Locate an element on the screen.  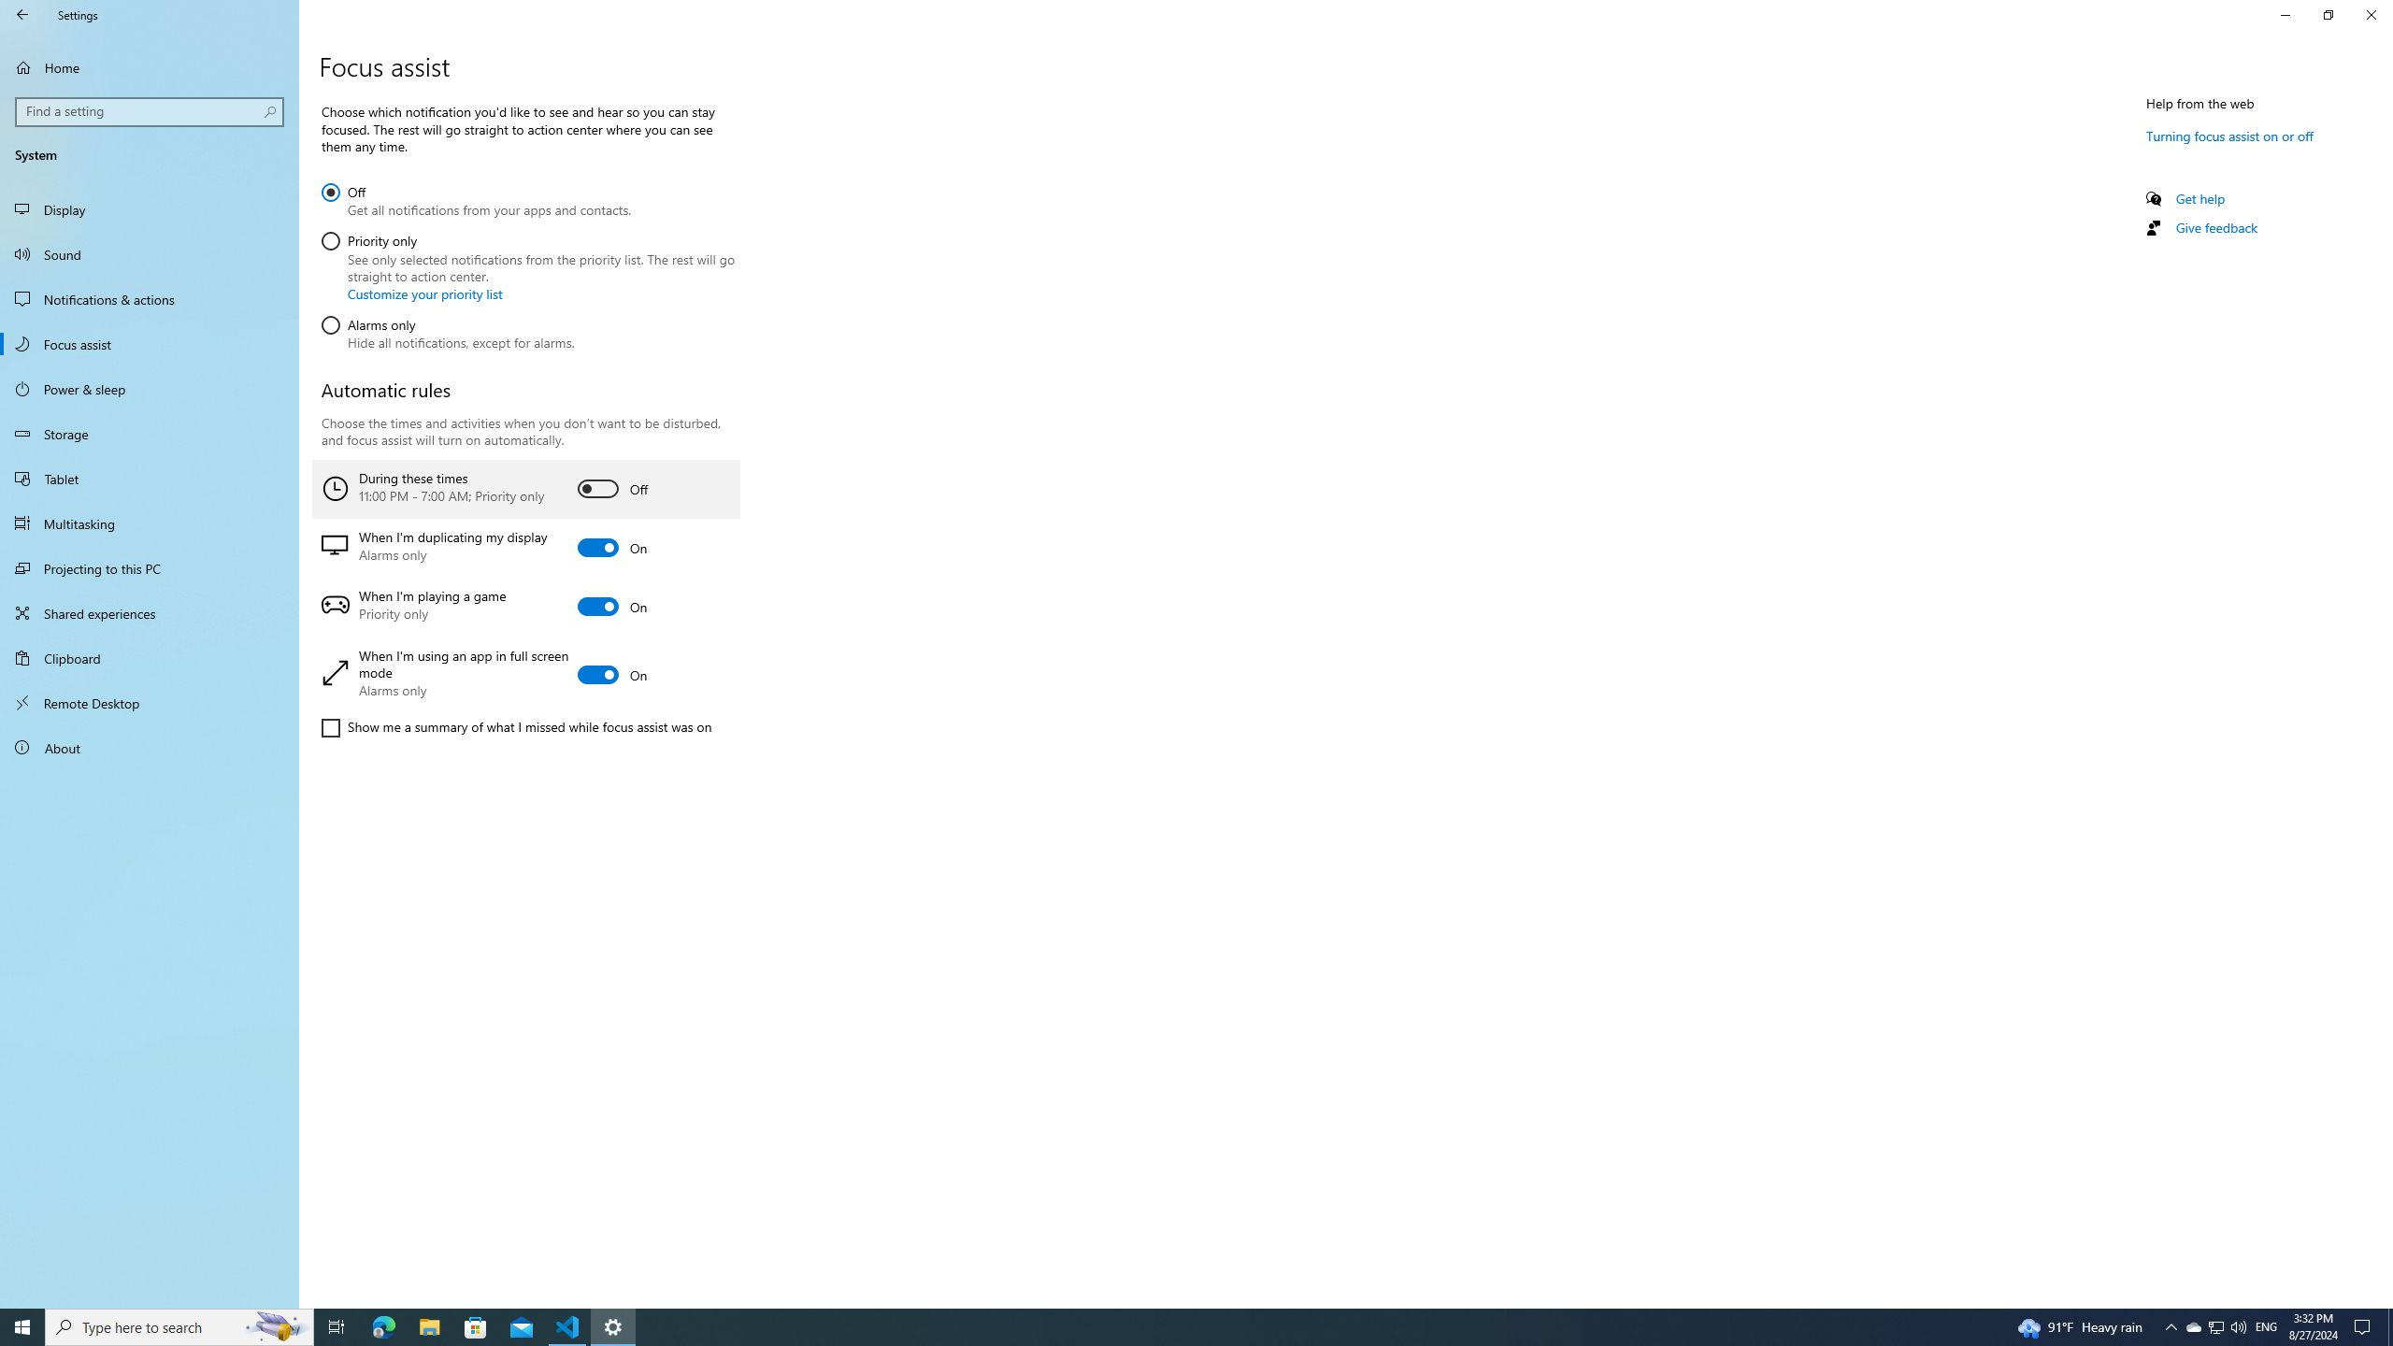
Search box, Find a setting is located at coordinates (150, 111).